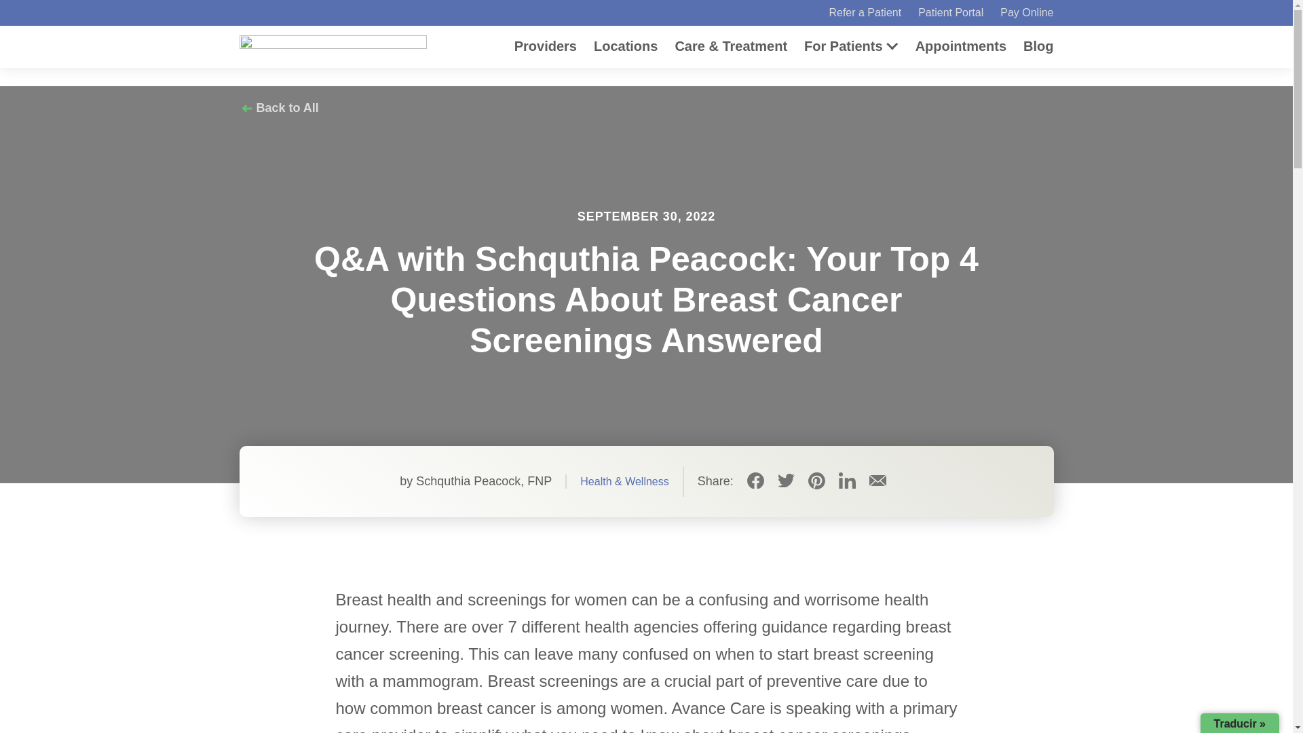 The image size is (1303, 733). I want to click on Patient Portal, so click(951, 12).